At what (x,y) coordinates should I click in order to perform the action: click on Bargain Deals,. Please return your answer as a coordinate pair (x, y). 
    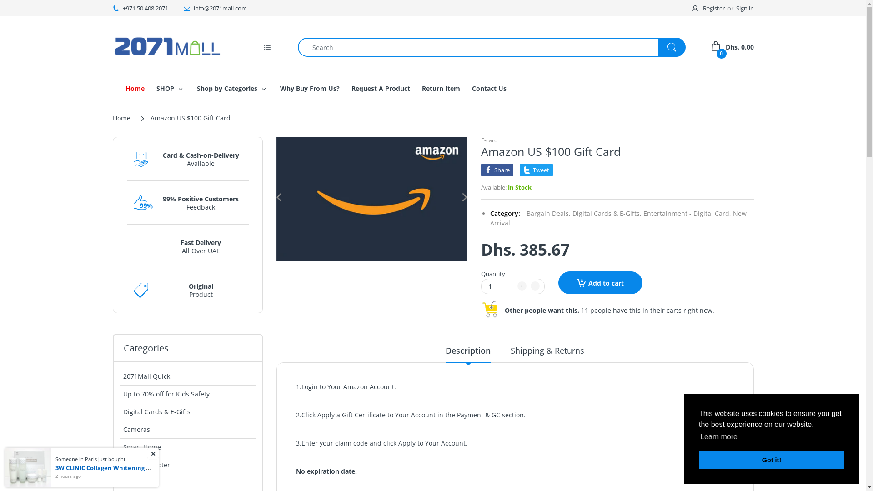
    Looking at the image, I should click on (548, 214).